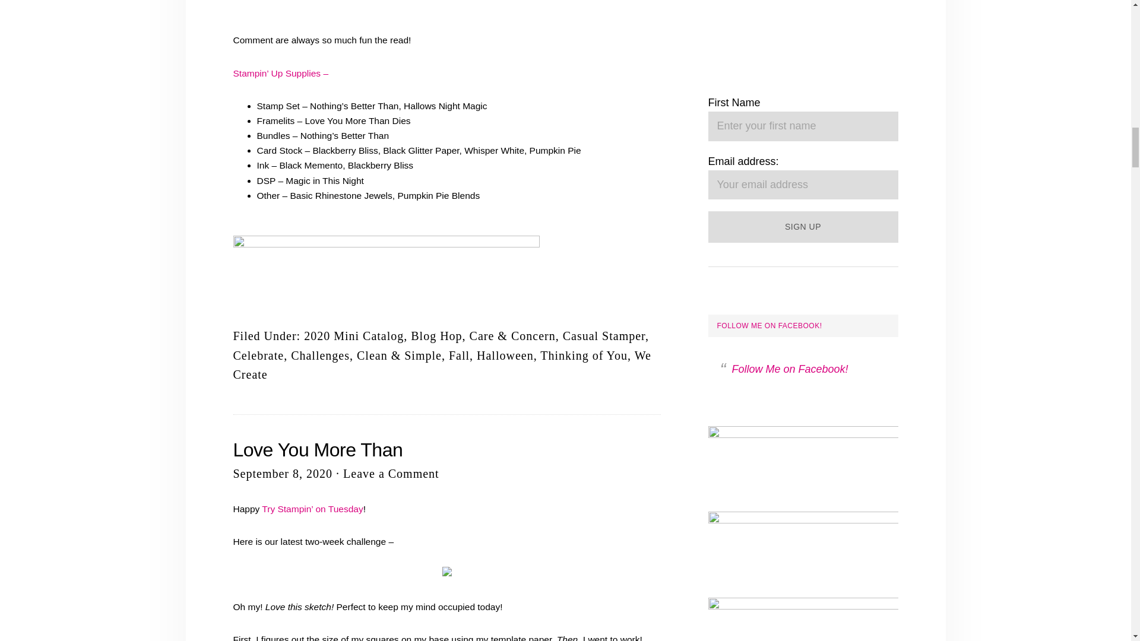 The width and height of the screenshot is (1140, 641). Describe the element at coordinates (803, 227) in the screenshot. I see `Sign up` at that location.